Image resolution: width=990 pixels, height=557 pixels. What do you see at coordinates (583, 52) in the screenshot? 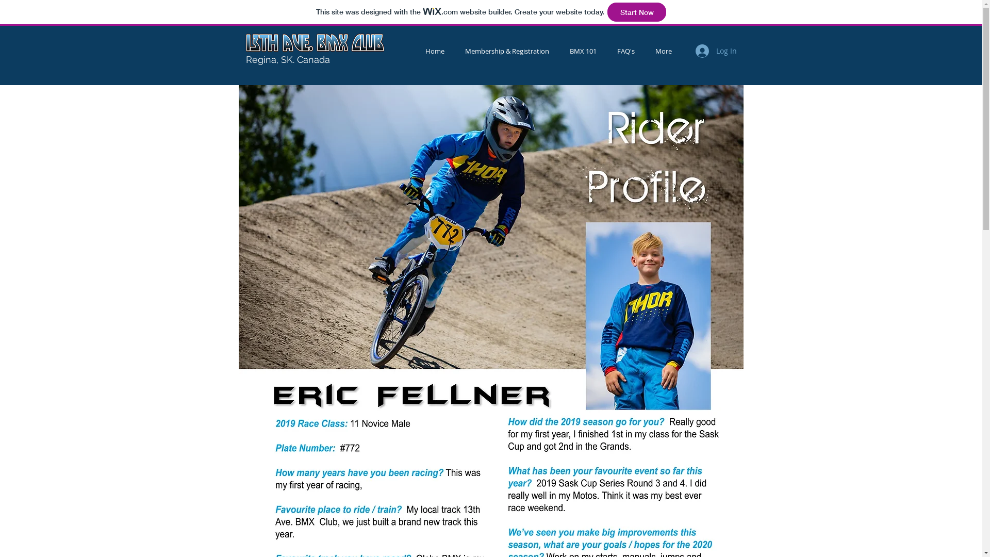
I see `BMX 101` at bounding box center [583, 52].